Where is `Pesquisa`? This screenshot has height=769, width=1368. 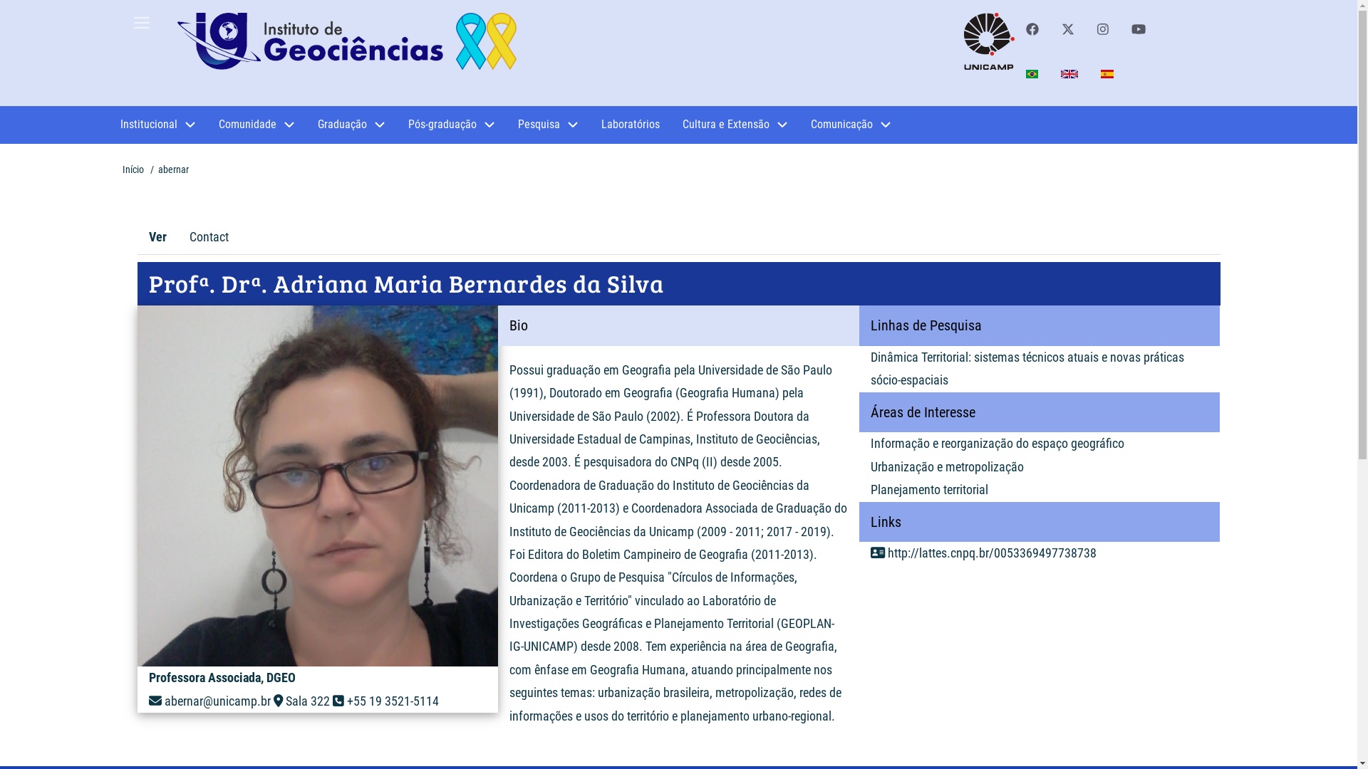 Pesquisa is located at coordinates (547, 125).